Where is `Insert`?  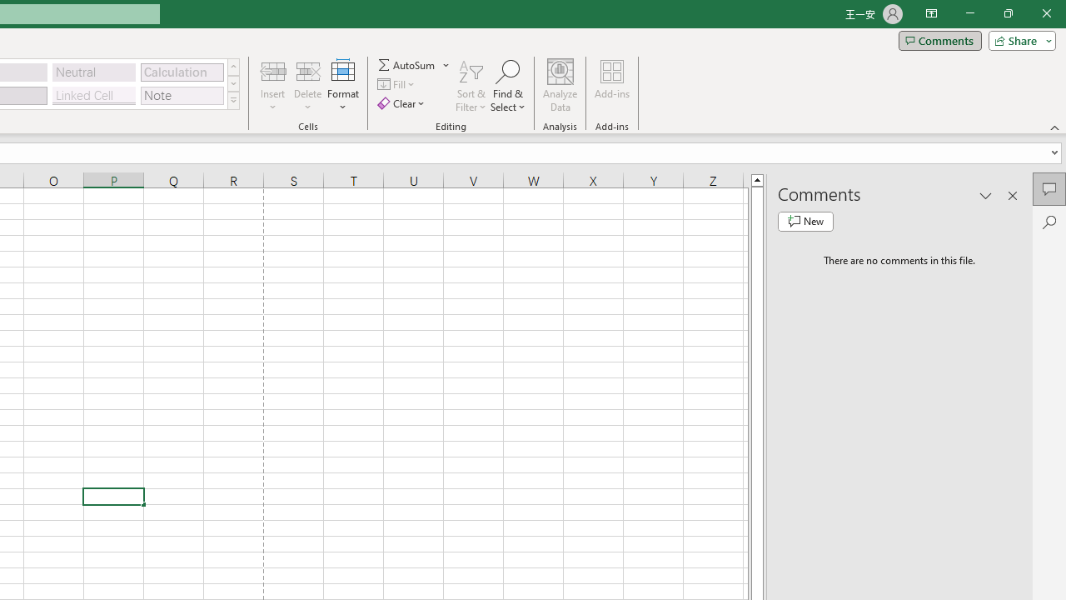
Insert is located at coordinates (273, 85).